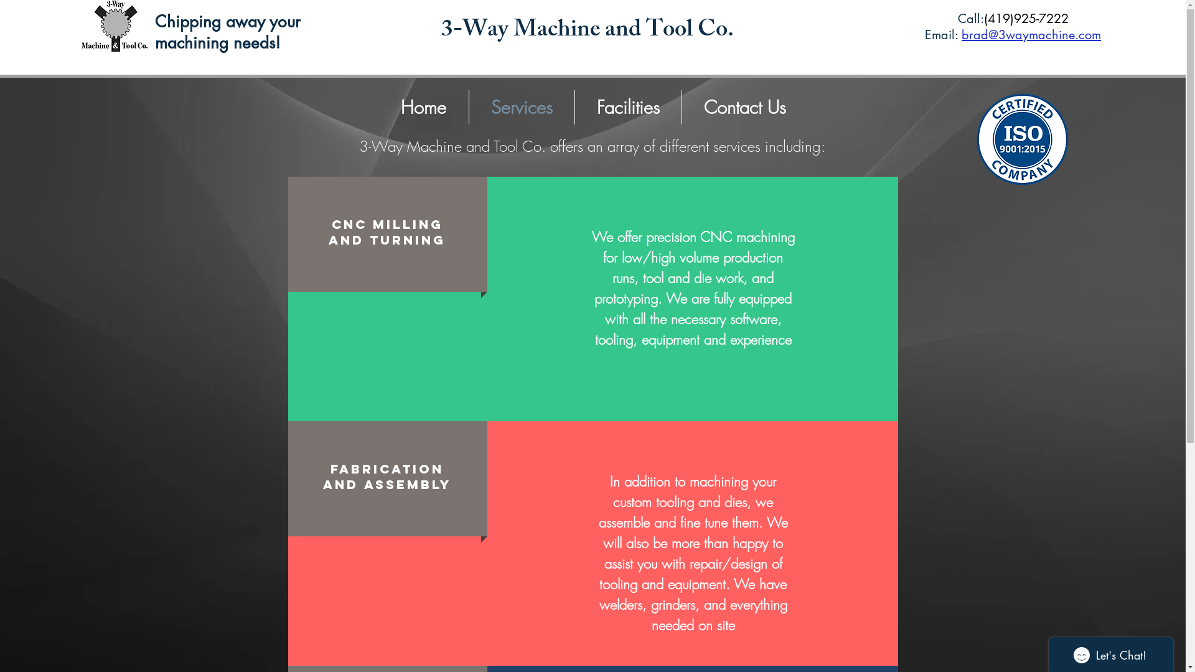  What do you see at coordinates (522, 107) in the screenshot?
I see `Services` at bounding box center [522, 107].